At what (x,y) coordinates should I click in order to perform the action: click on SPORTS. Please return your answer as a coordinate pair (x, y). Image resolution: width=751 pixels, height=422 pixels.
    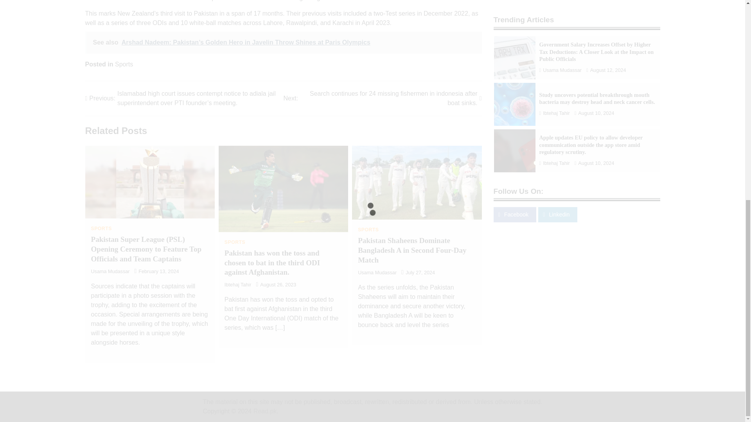
    Looking at the image, I should click on (235, 242).